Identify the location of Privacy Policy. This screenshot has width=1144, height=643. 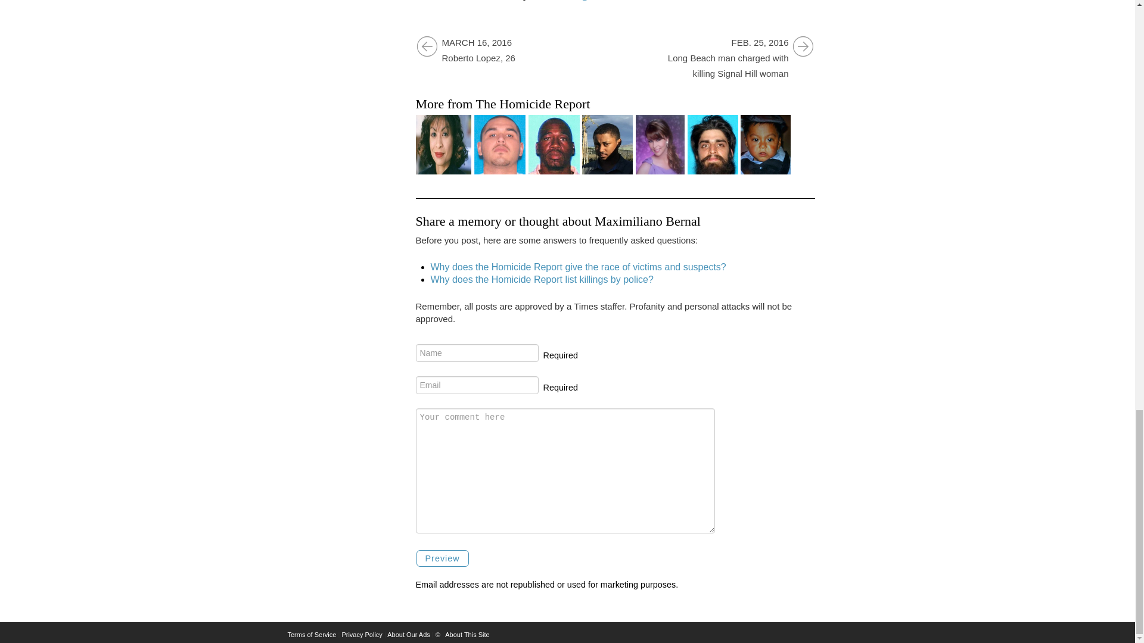
(361, 635).